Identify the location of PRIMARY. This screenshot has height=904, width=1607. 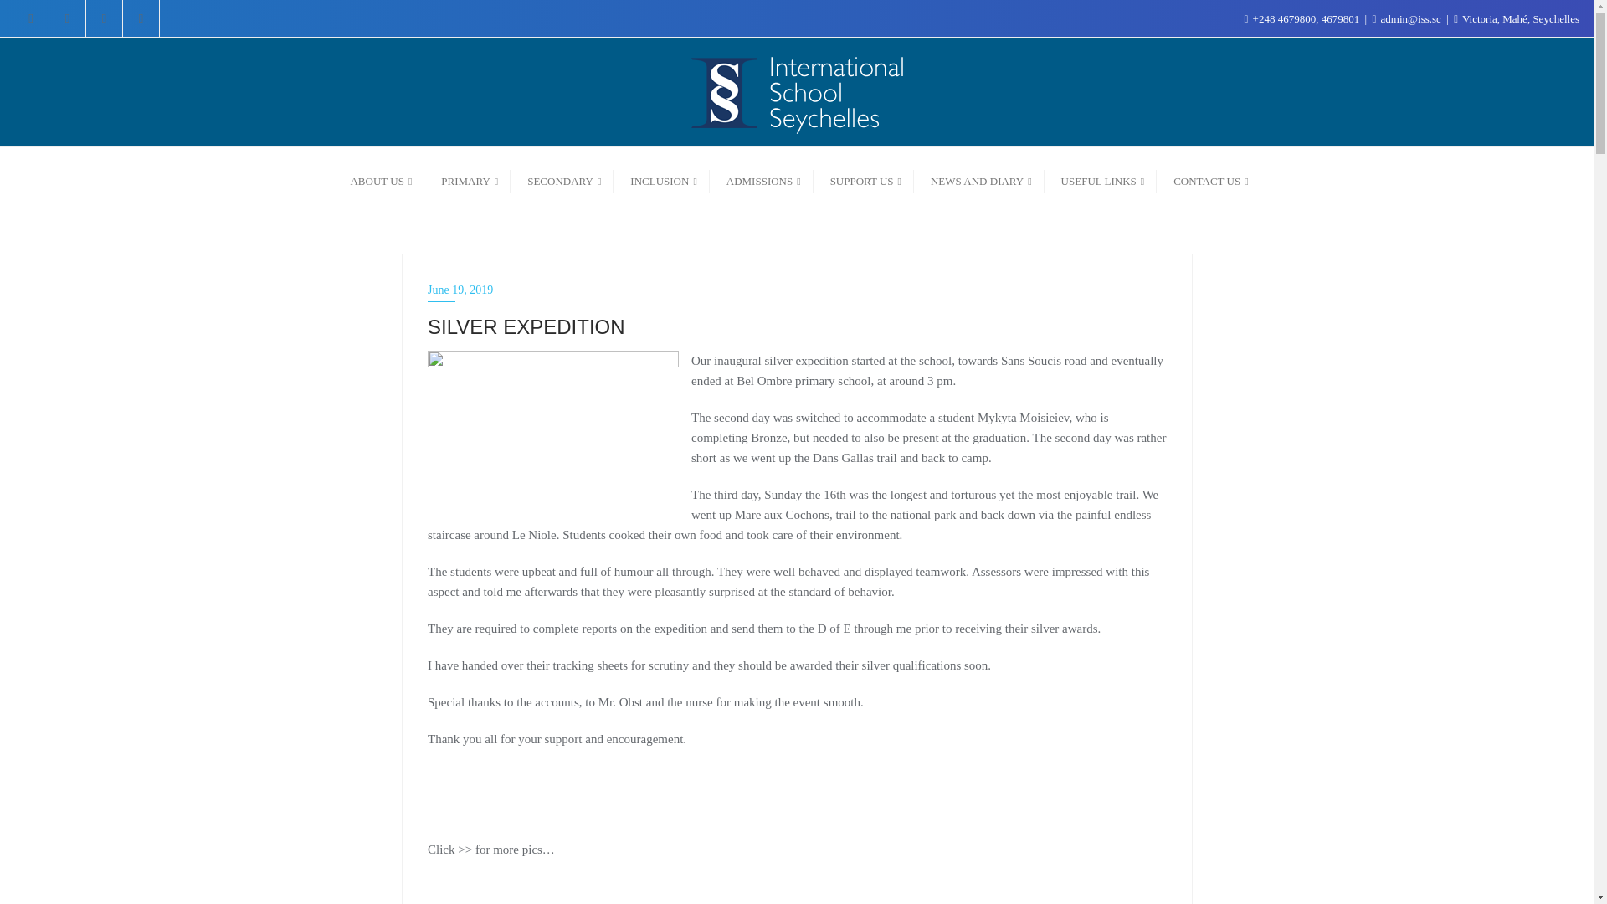
(467, 179).